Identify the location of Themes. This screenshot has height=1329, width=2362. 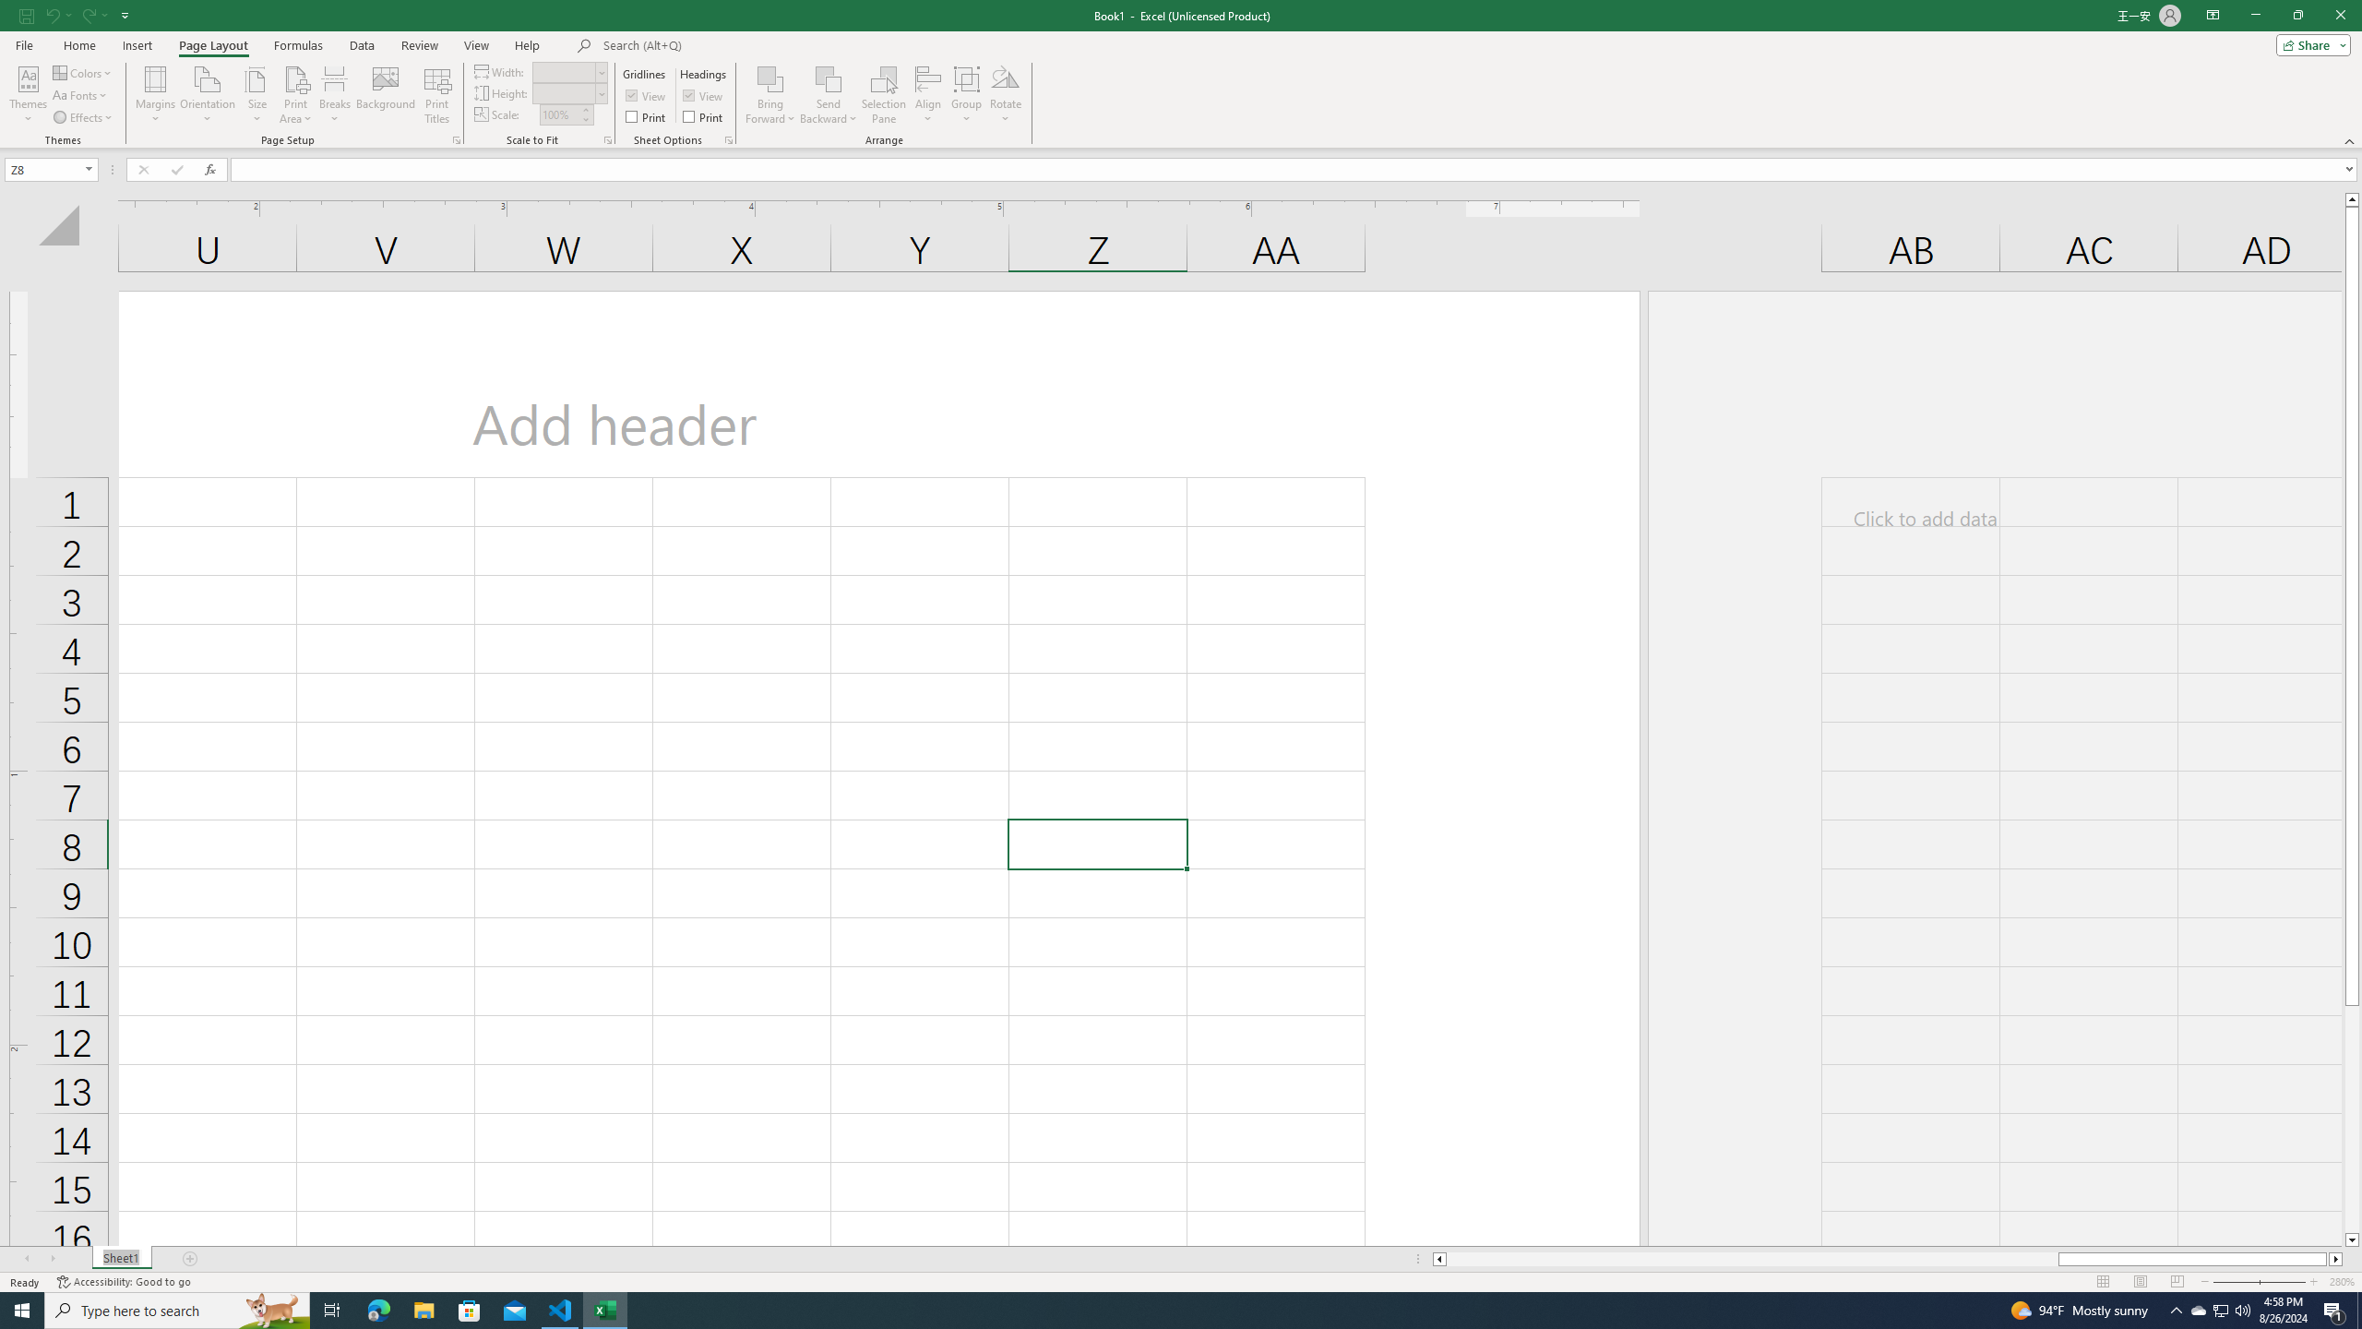
(28, 95).